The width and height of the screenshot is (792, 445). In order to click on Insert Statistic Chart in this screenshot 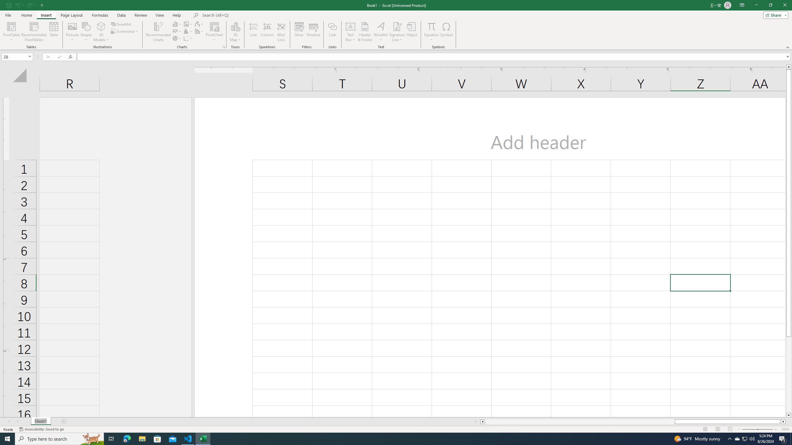, I will do `click(188, 31)`.